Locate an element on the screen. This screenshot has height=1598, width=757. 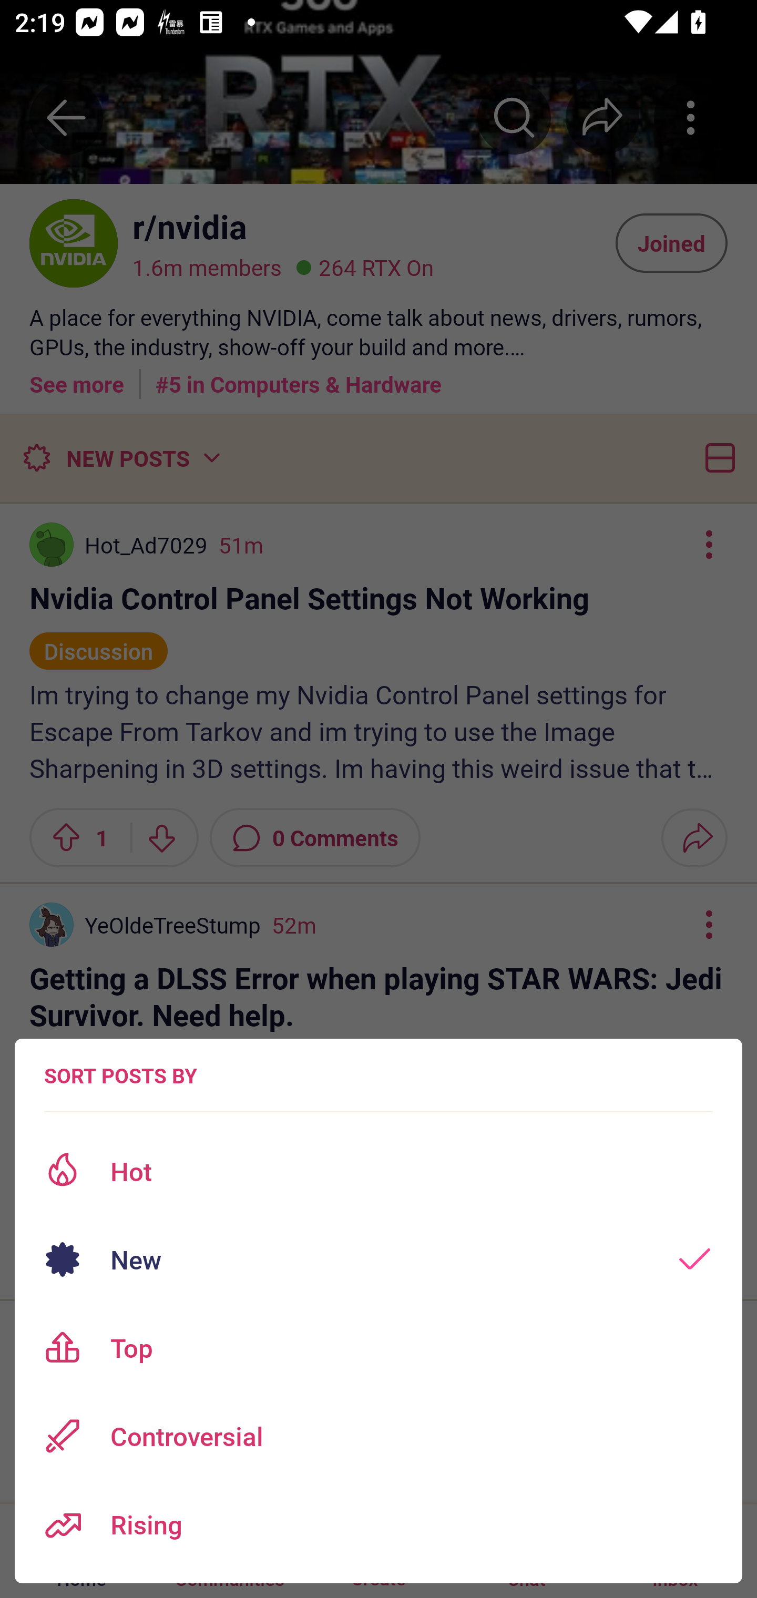
Hot is located at coordinates (378, 1171).